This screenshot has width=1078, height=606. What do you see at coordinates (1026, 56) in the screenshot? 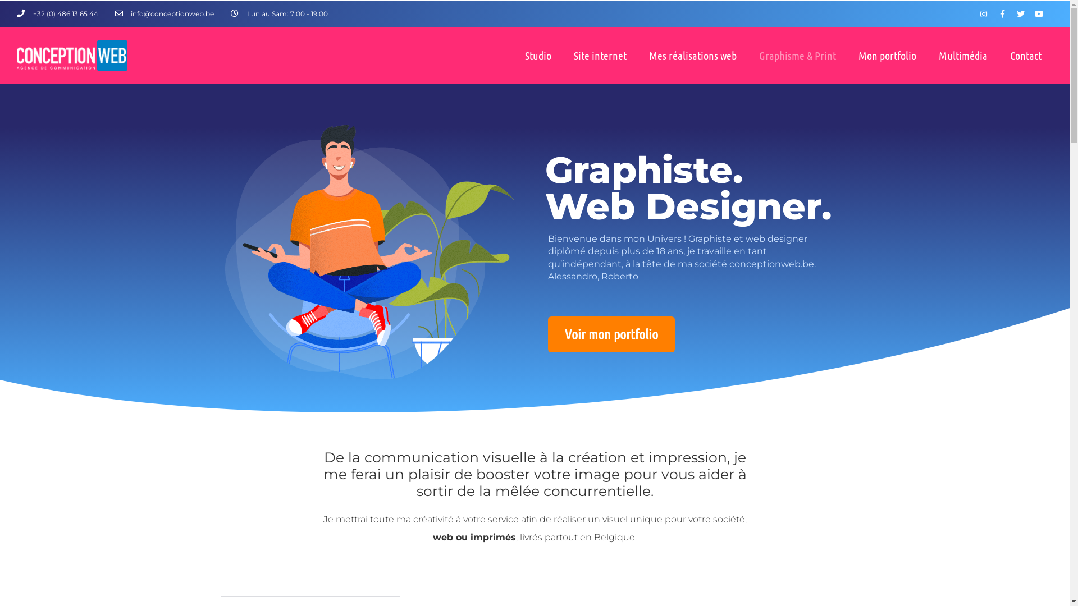
I see `Contact` at bounding box center [1026, 56].